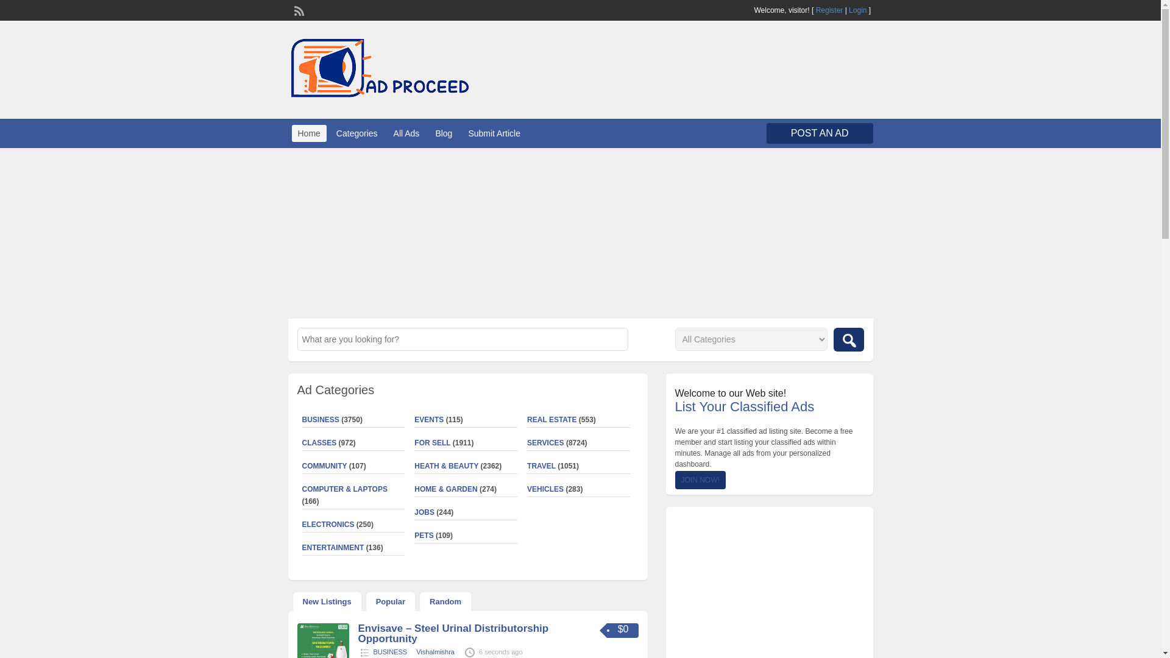  I want to click on Categories, so click(356, 133).